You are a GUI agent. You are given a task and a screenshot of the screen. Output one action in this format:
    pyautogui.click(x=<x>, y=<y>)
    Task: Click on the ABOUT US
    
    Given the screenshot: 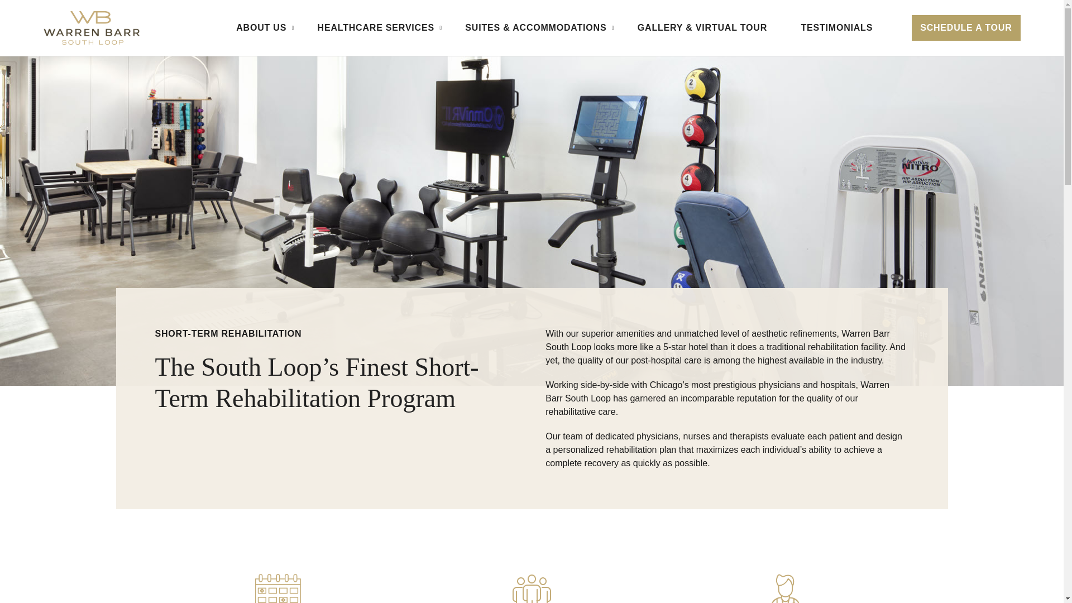 What is the action you would take?
    pyautogui.click(x=259, y=28)
    